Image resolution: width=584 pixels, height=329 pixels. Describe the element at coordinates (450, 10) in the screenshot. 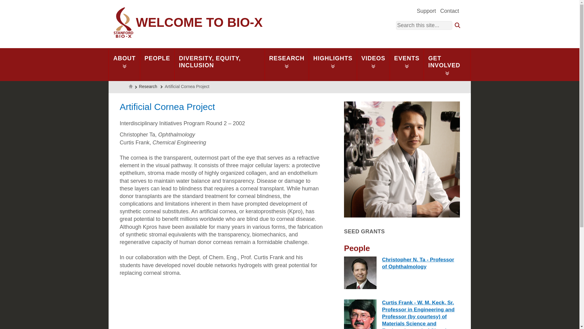

I see `Contact` at that location.